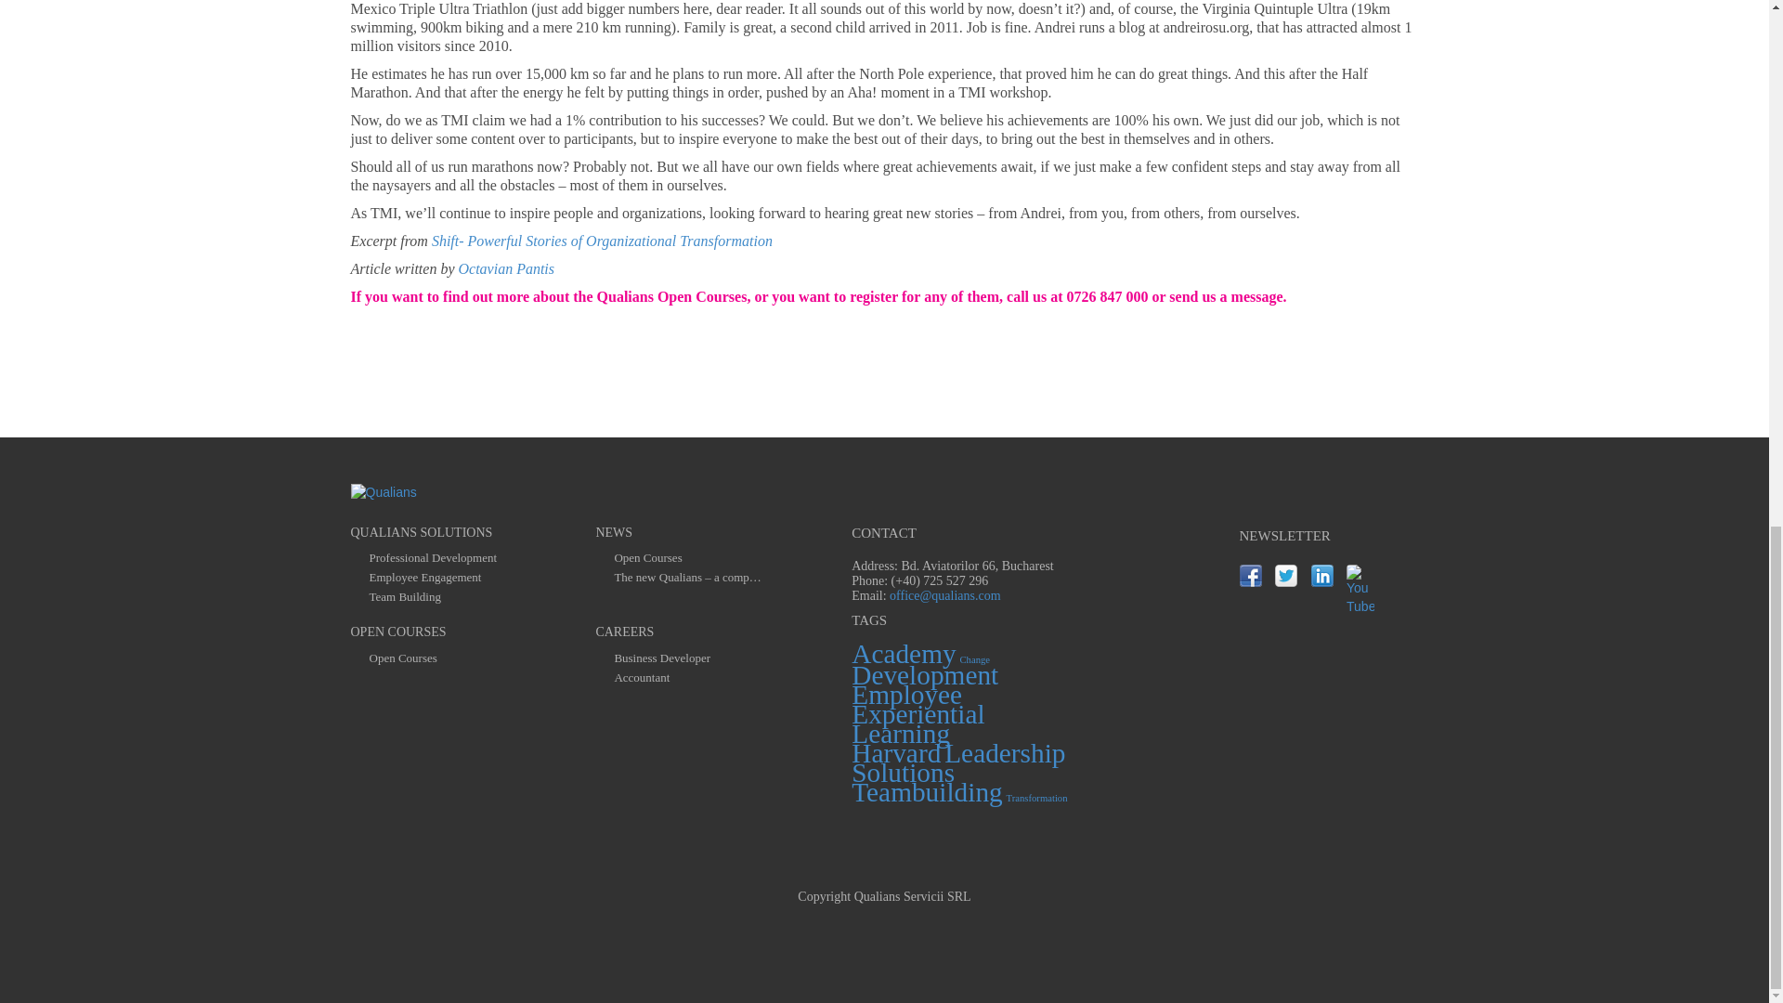 The image size is (1783, 1003). Describe the element at coordinates (399, 632) in the screenshot. I see `OPEN COURSES` at that location.